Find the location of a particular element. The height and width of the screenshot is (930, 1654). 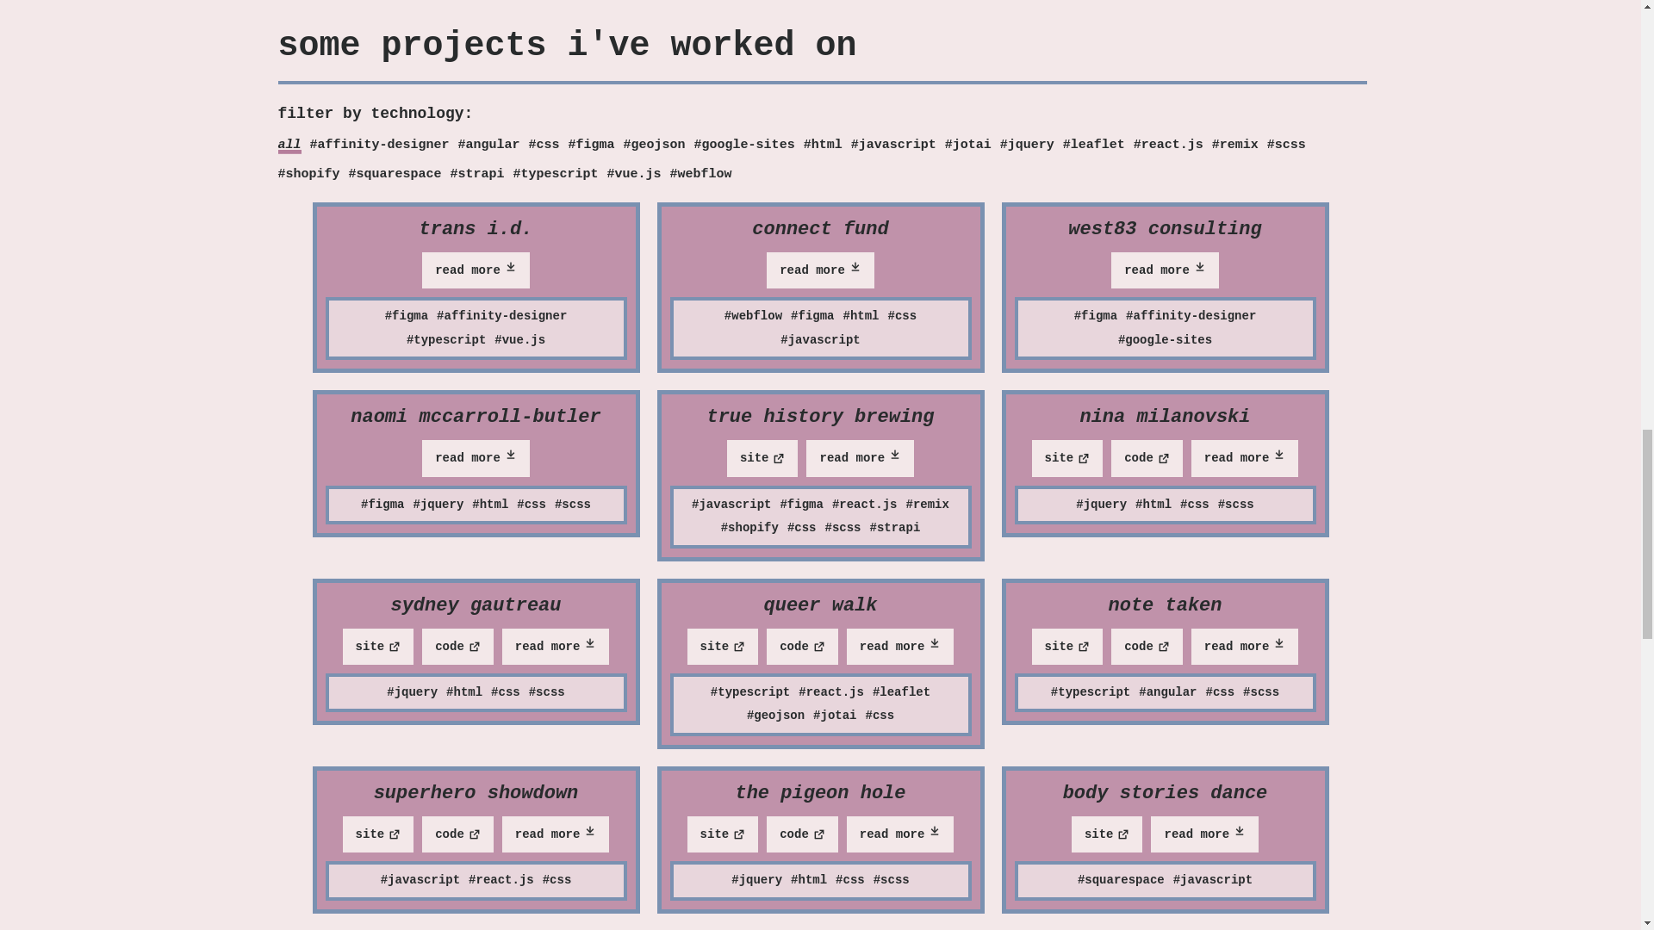

Jotai projects is located at coordinates (967, 145).